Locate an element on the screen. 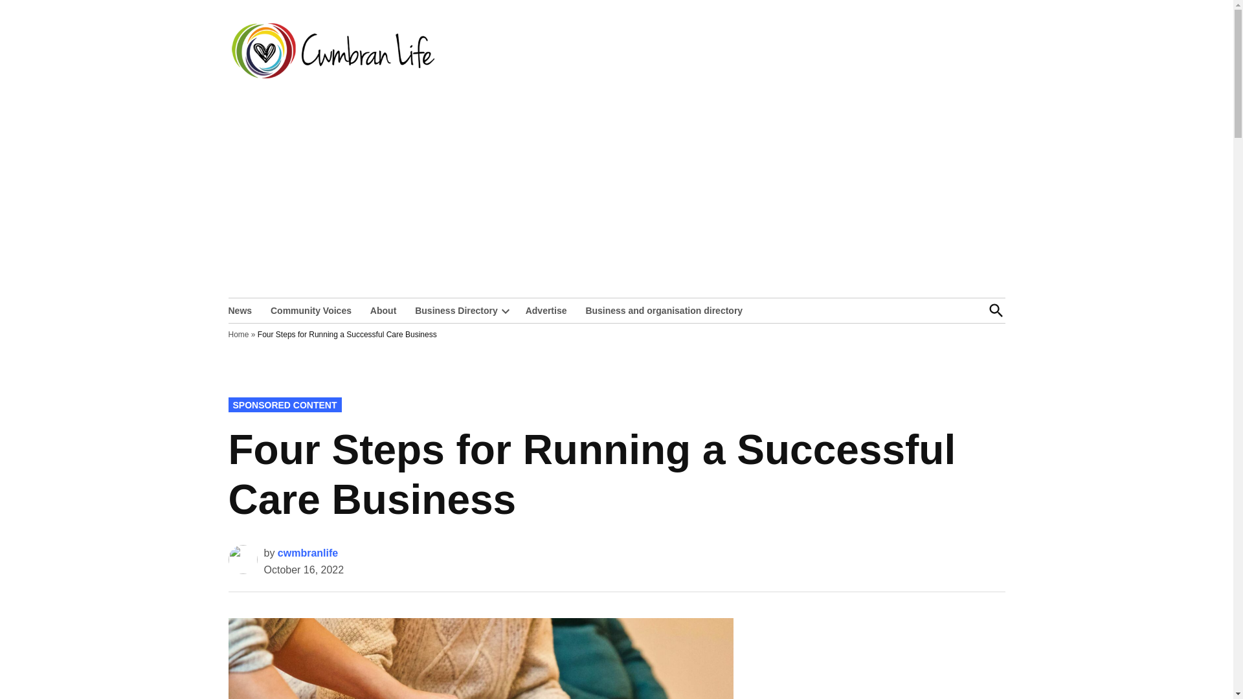 This screenshot has height=699, width=1243. About is located at coordinates (383, 309).